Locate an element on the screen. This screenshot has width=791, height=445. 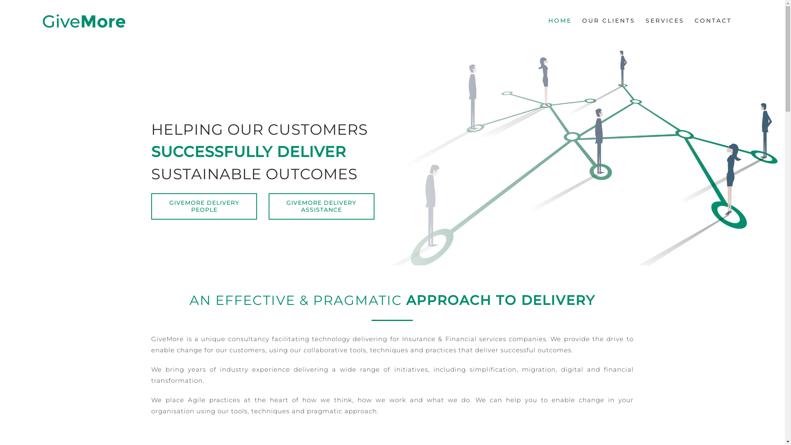
OUR CLIENTS is located at coordinates (609, 21).